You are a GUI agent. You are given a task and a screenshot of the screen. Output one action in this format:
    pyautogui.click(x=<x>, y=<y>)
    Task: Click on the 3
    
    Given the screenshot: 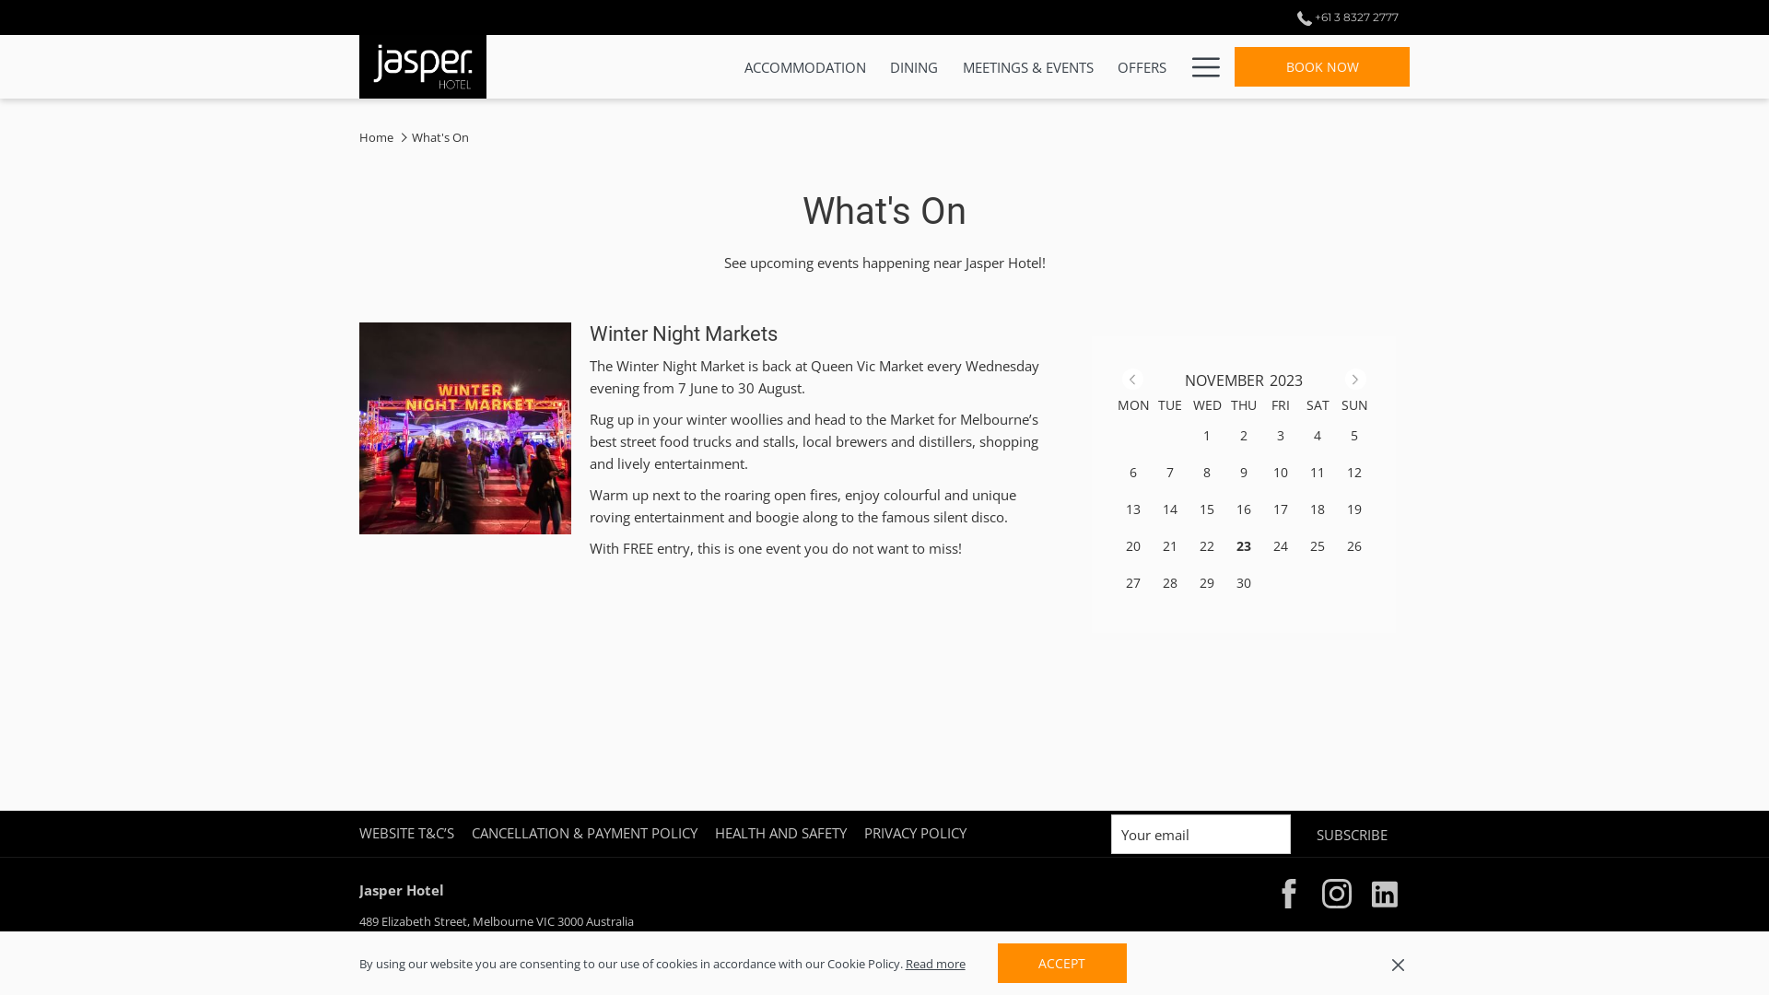 What is the action you would take?
    pyautogui.click(x=1281, y=435)
    